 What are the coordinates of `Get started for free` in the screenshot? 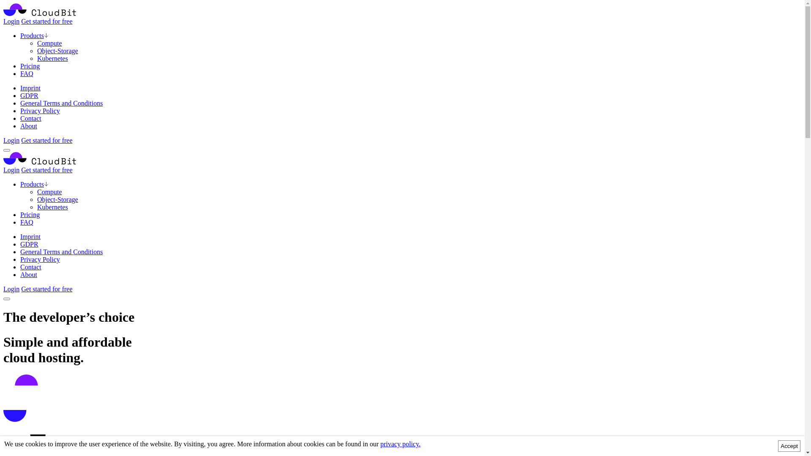 It's located at (46, 21).